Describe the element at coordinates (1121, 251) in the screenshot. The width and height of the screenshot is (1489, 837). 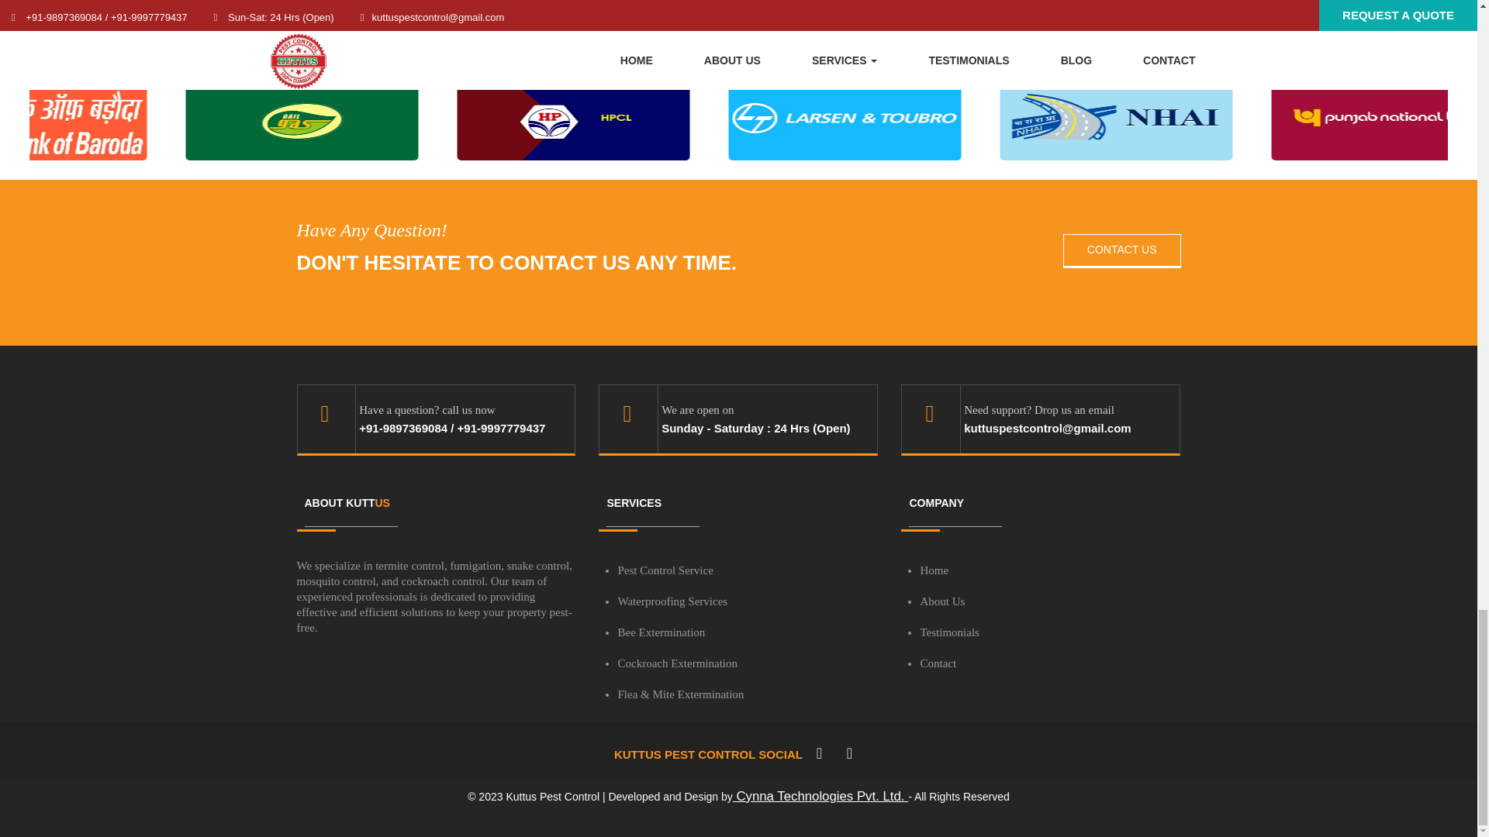
I see `CONTACT US` at that location.